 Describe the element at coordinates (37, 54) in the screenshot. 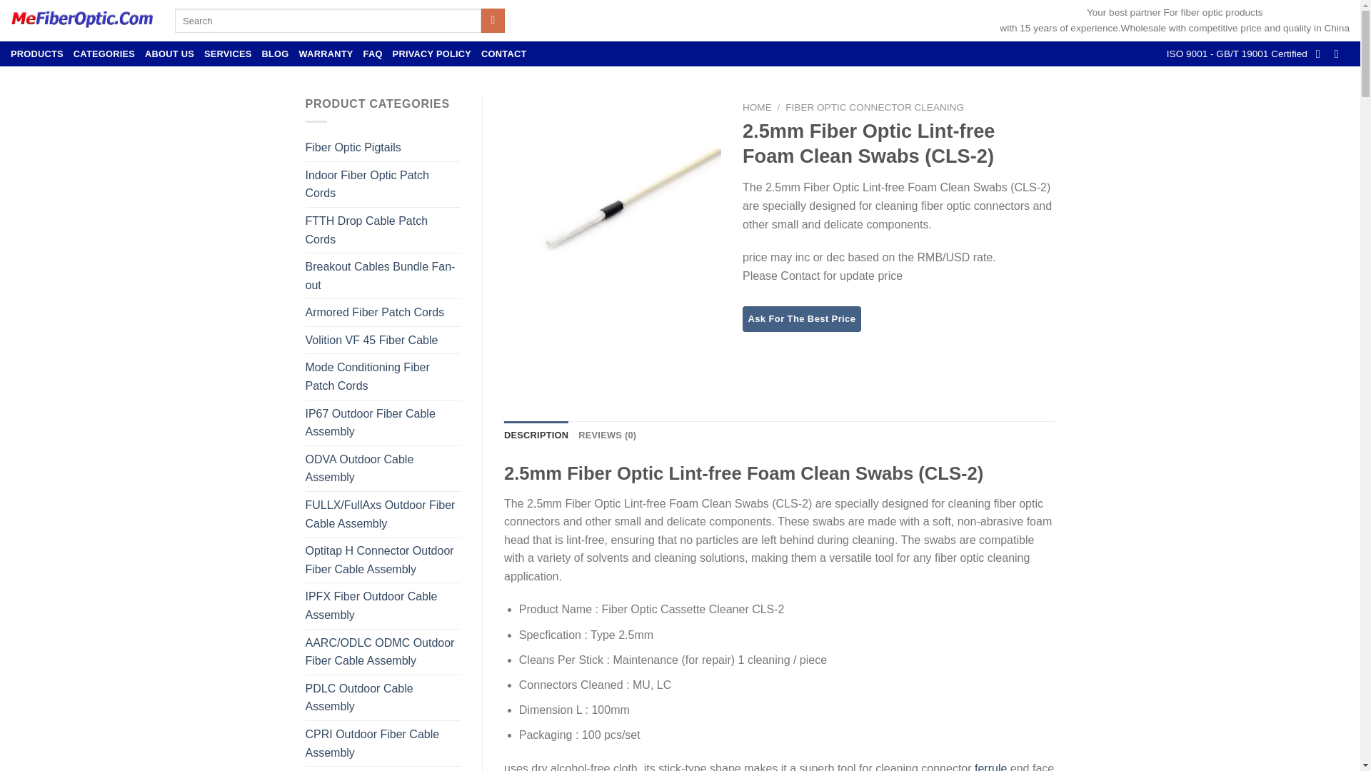

I see `PRODUCTS` at that location.